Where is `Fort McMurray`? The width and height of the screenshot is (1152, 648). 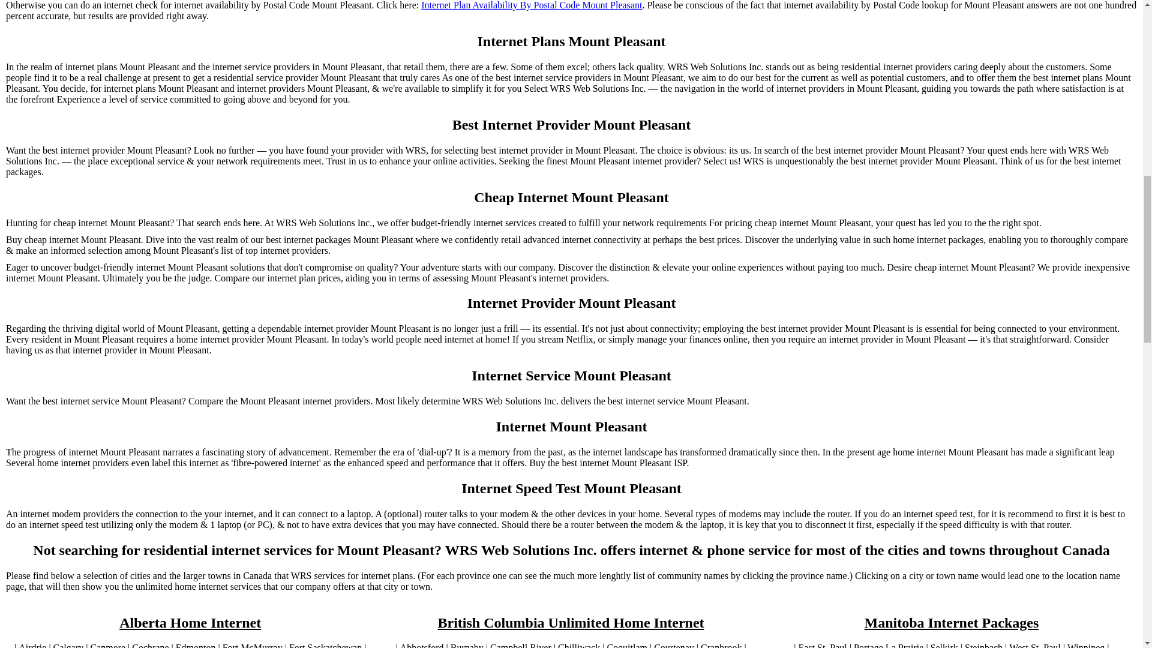
Fort McMurray is located at coordinates (252, 646).